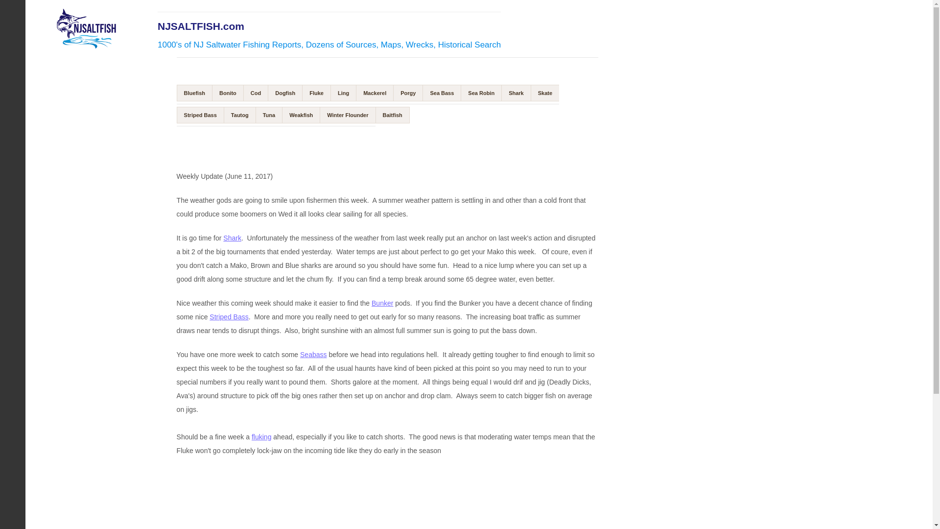 The width and height of the screenshot is (940, 529). What do you see at coordinates (407, 93) in the screenshot?
I see `Porgy` at bounding box center [407, 93].